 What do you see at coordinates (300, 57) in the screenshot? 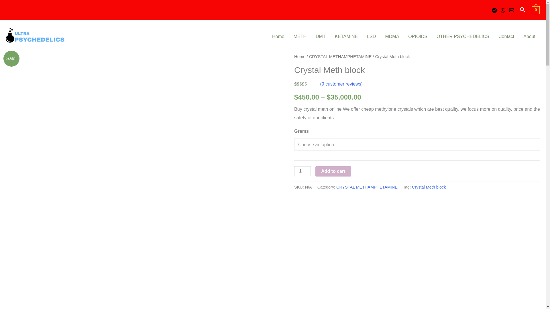
I see `Home` at bounding box center [300, 57].